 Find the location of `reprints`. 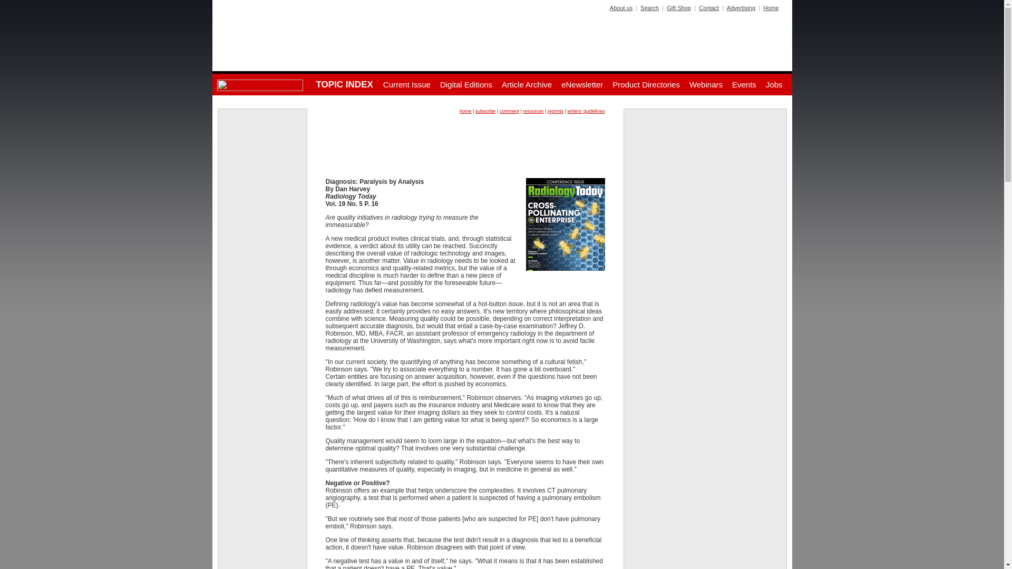

reprints is located at coordinates (556, 111).